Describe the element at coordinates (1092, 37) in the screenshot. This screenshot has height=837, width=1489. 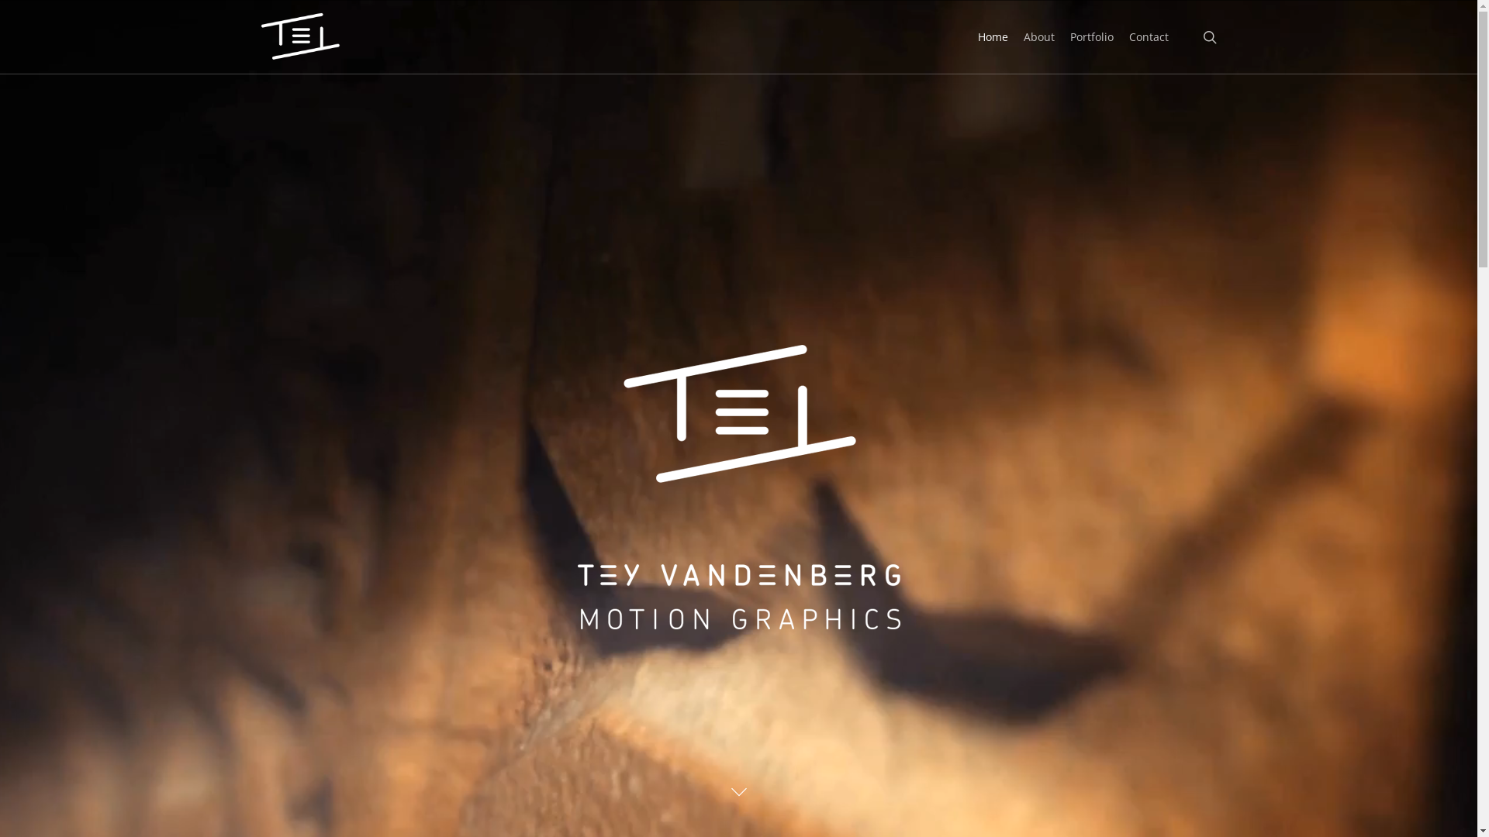
I see `Portfolio` at that location.